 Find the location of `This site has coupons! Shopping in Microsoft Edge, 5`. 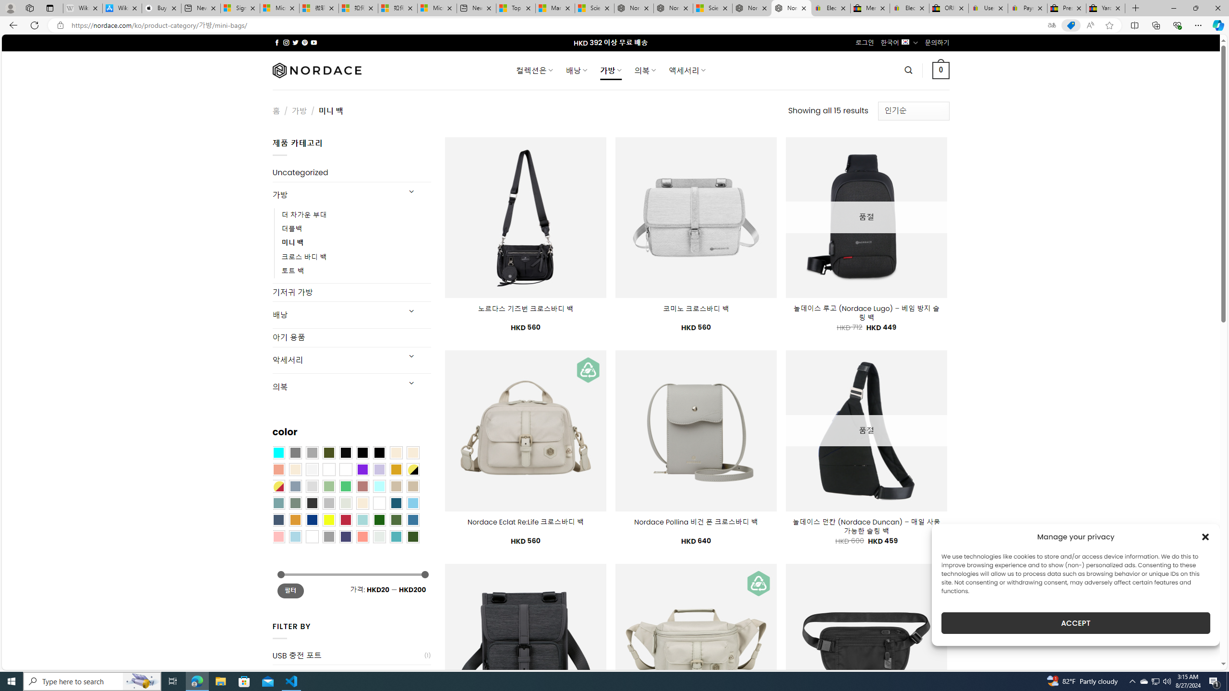

This site has coupons! Shopping in Microsoft Edge, 5 is located at coordinates (1071, 25).